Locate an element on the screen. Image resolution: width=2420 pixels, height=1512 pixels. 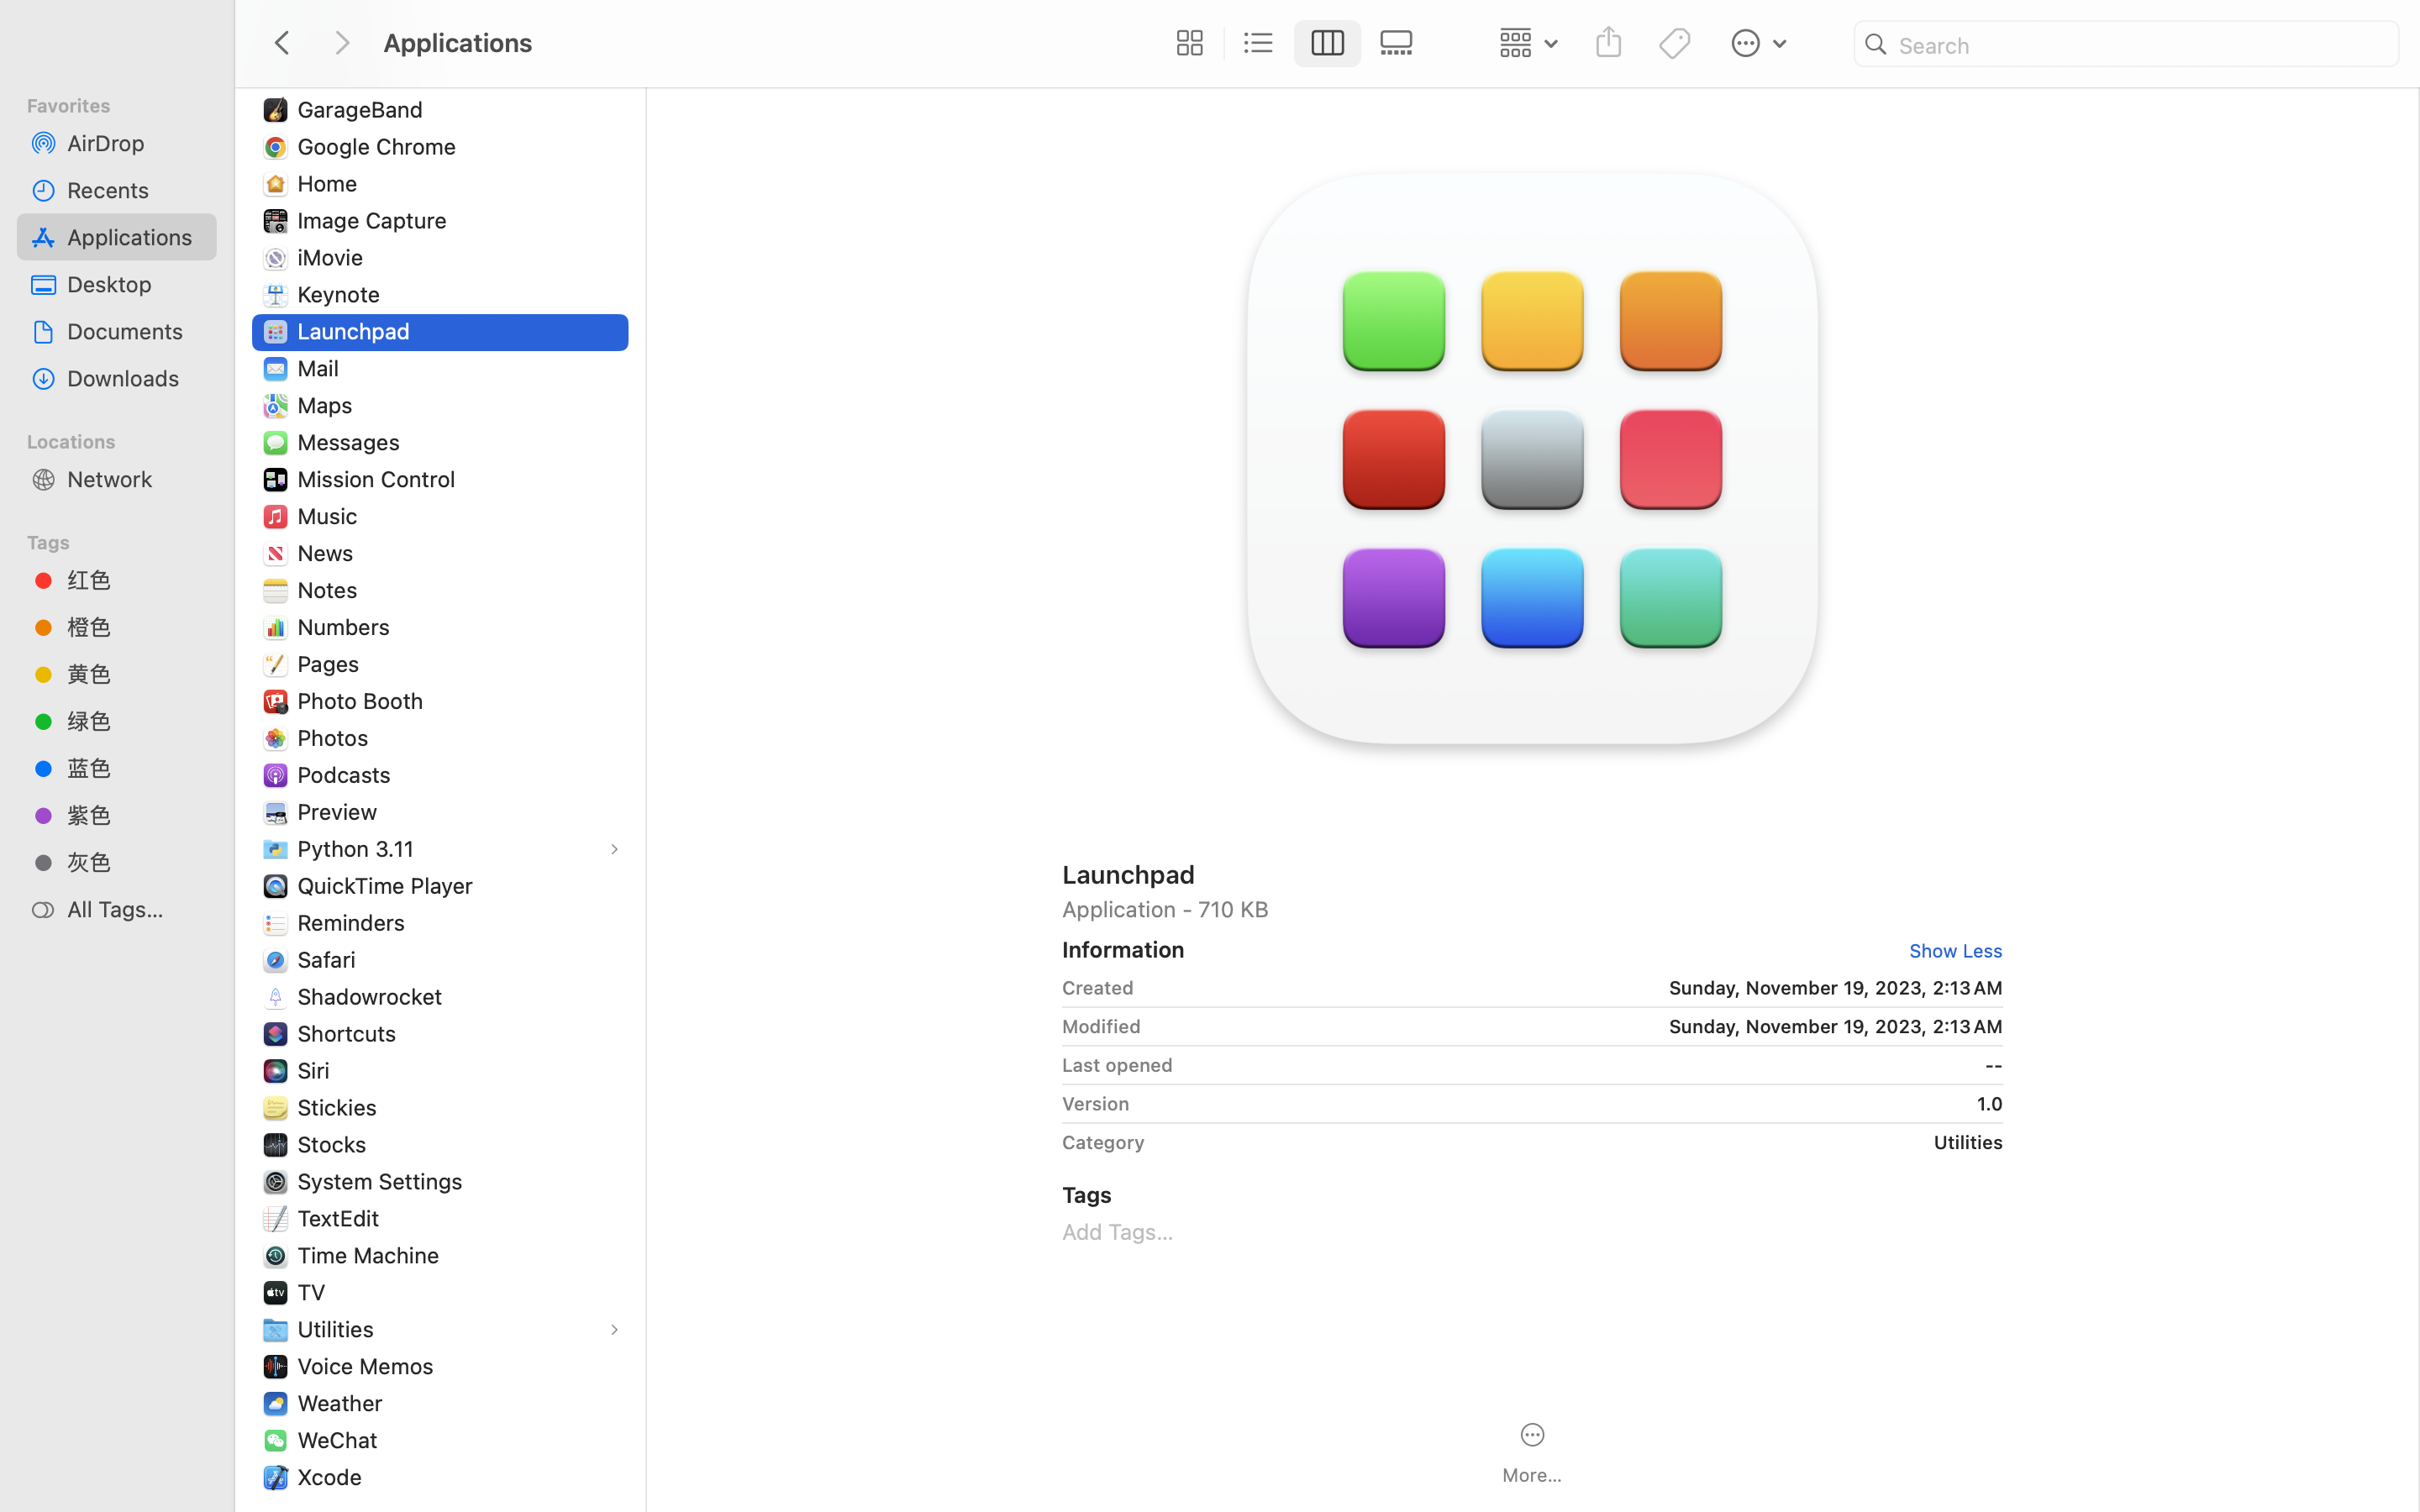
Reminders is located at coordinates (355, 922).